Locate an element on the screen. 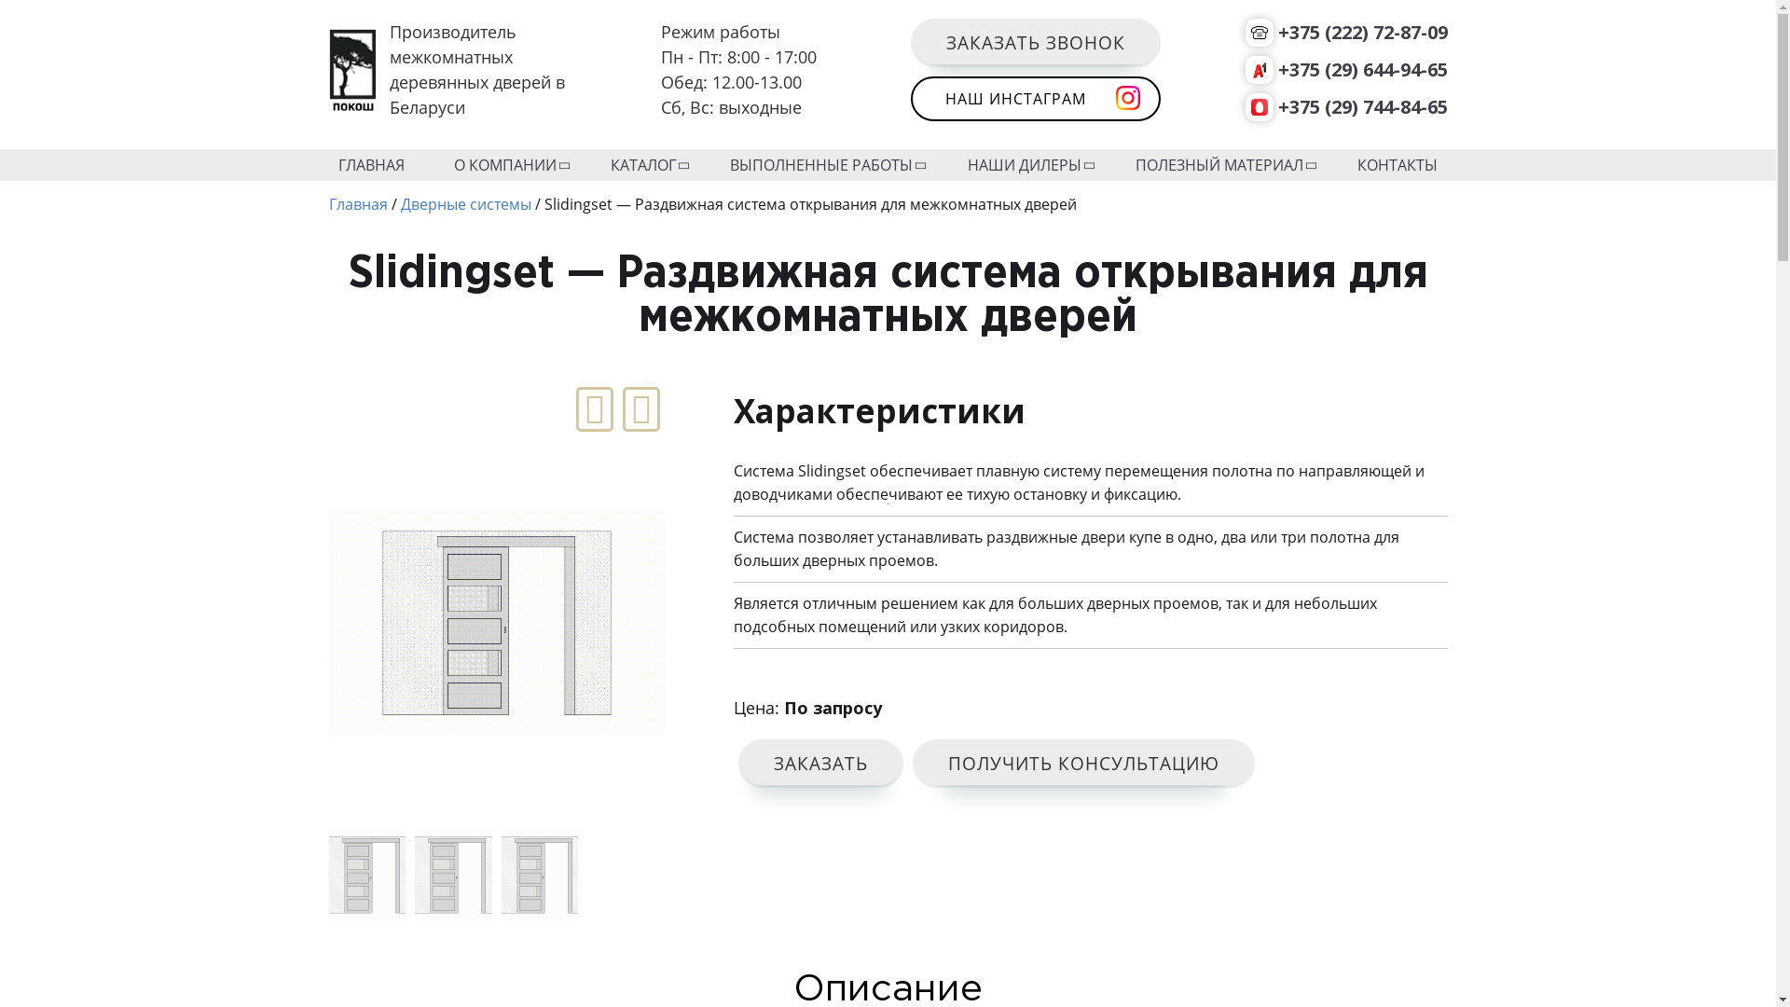 The image size is (1790, 1007). +375 (29) 644-94-65 is located at coordinates (1346, 70).